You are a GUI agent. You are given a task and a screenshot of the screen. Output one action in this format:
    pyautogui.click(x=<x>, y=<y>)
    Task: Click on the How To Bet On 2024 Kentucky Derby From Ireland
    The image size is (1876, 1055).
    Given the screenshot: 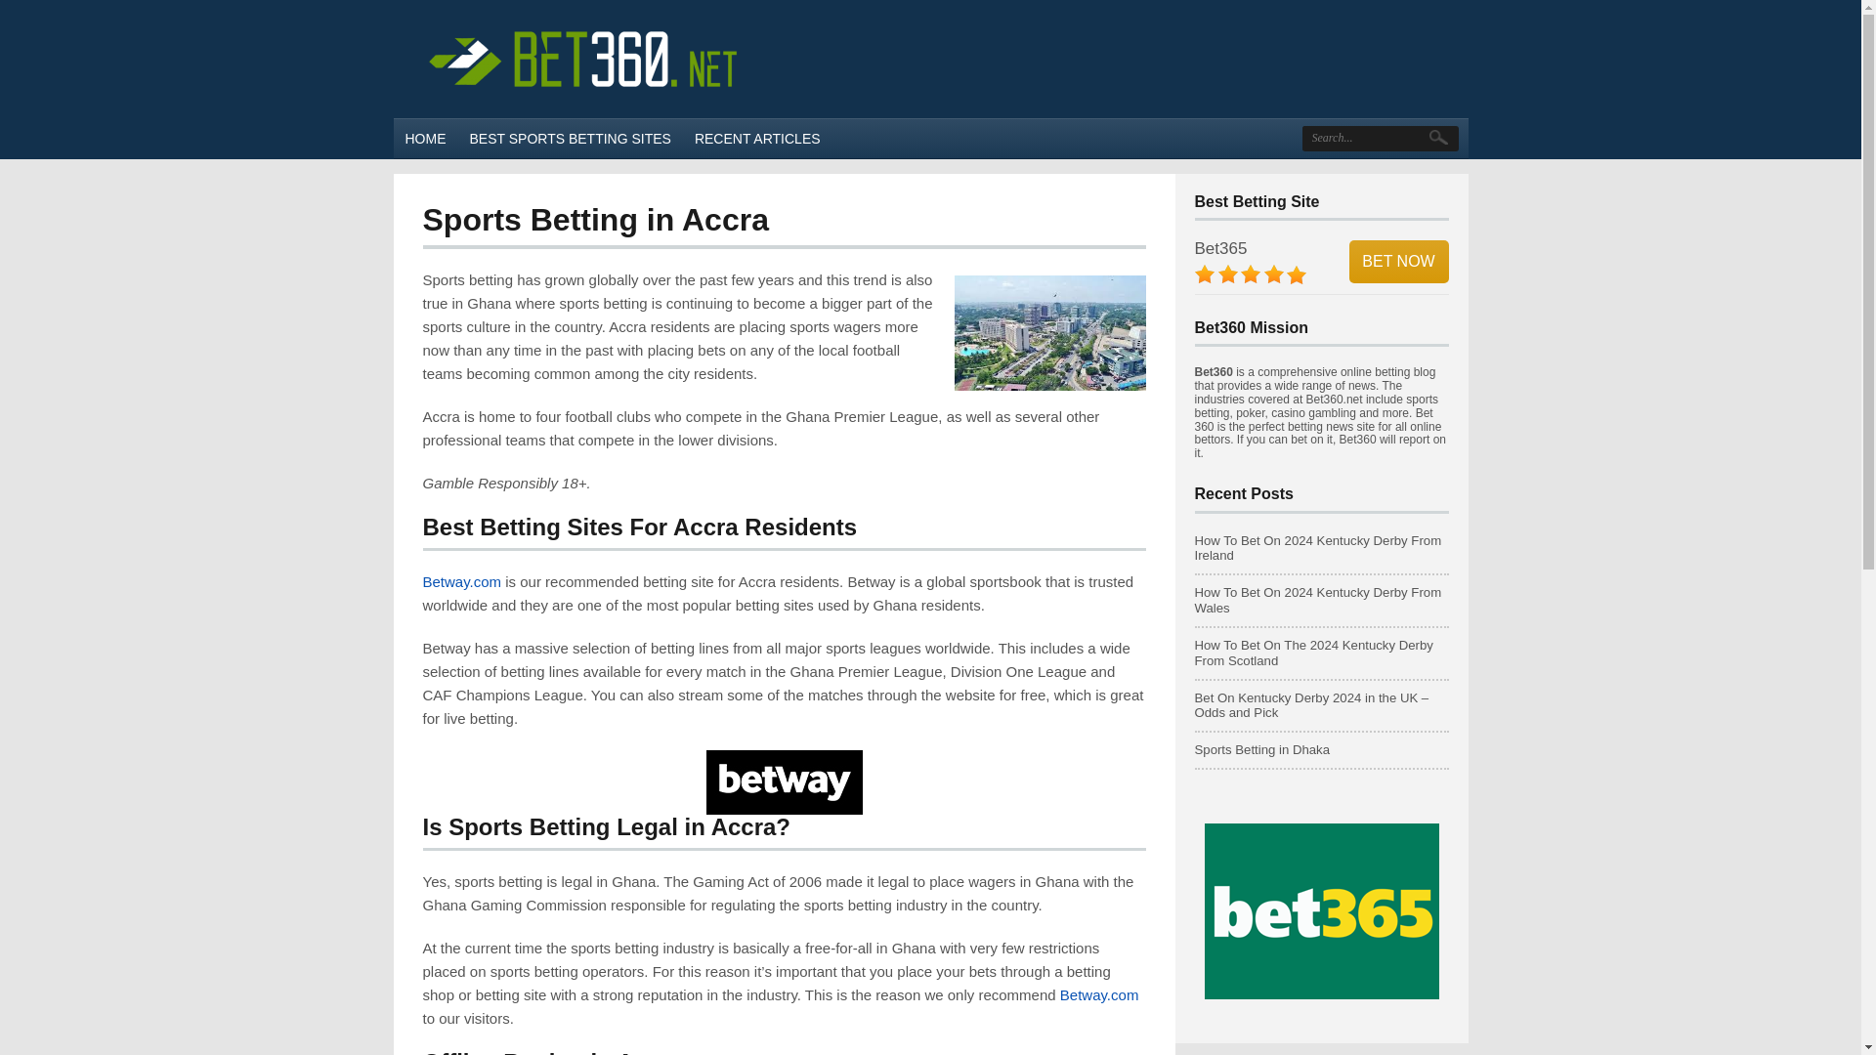 What is the action you would take?
    pyautogui.click(x=1317, y=548)
    